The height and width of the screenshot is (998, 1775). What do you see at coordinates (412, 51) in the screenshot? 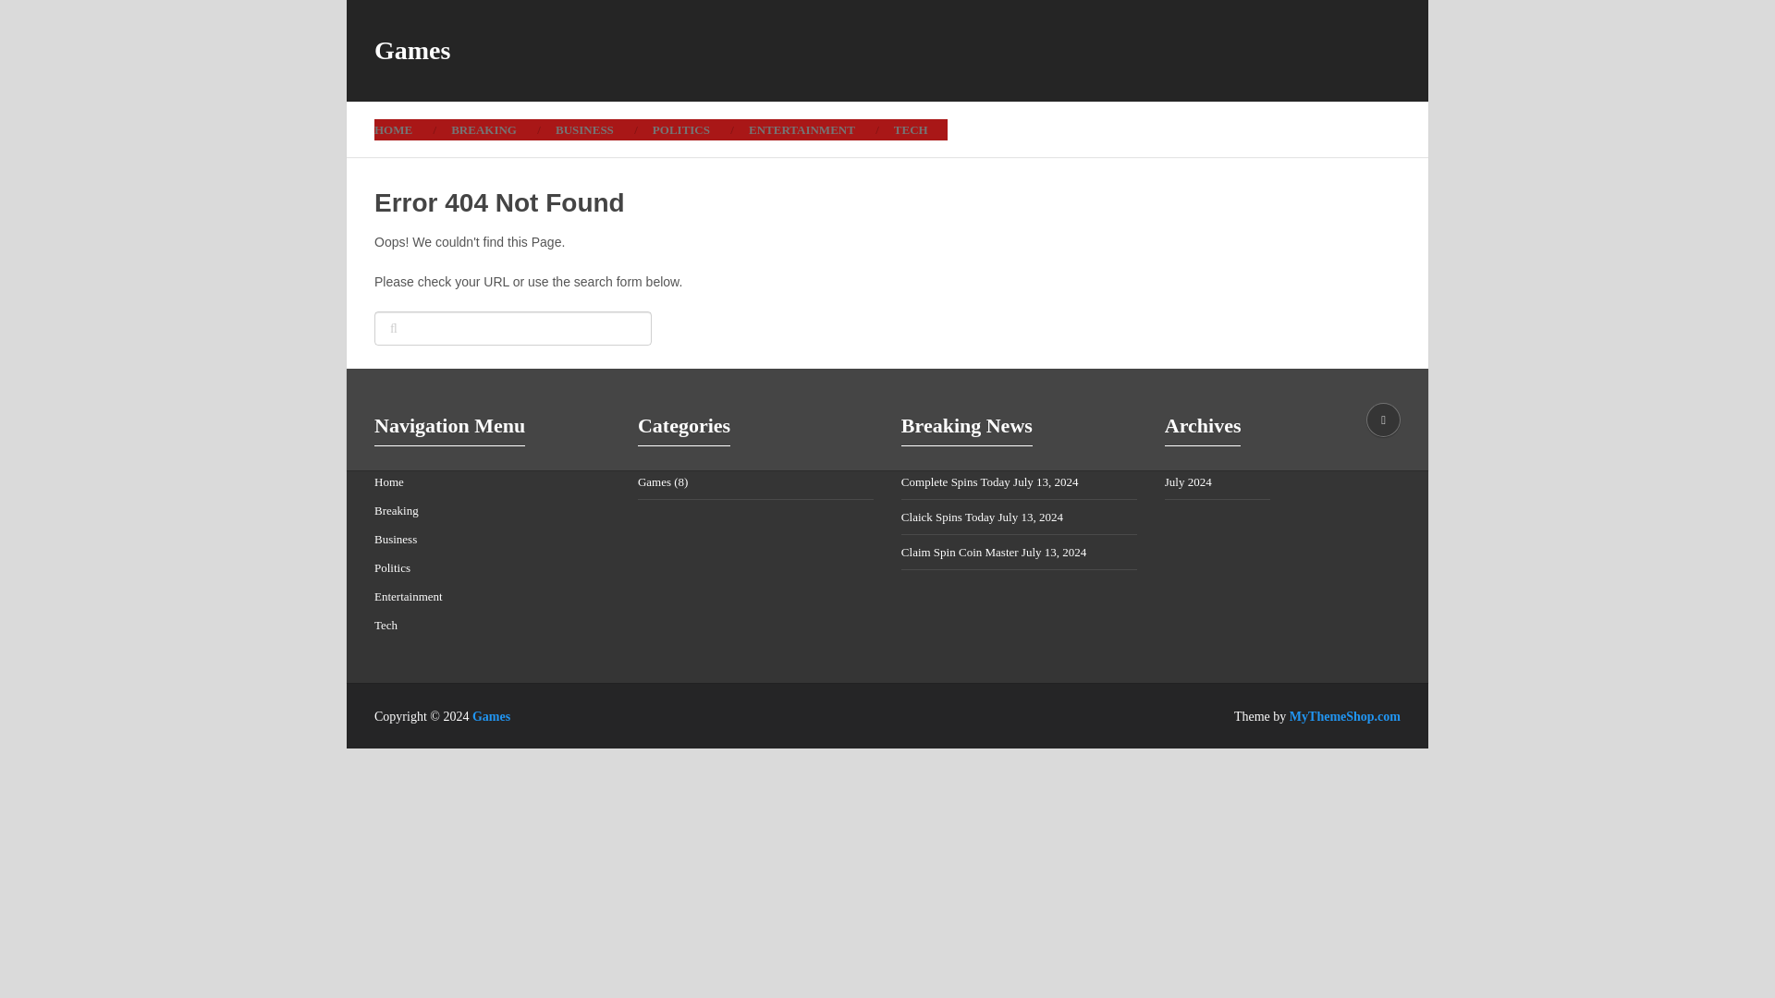
I see `Games` at bounding box center [412, 51].